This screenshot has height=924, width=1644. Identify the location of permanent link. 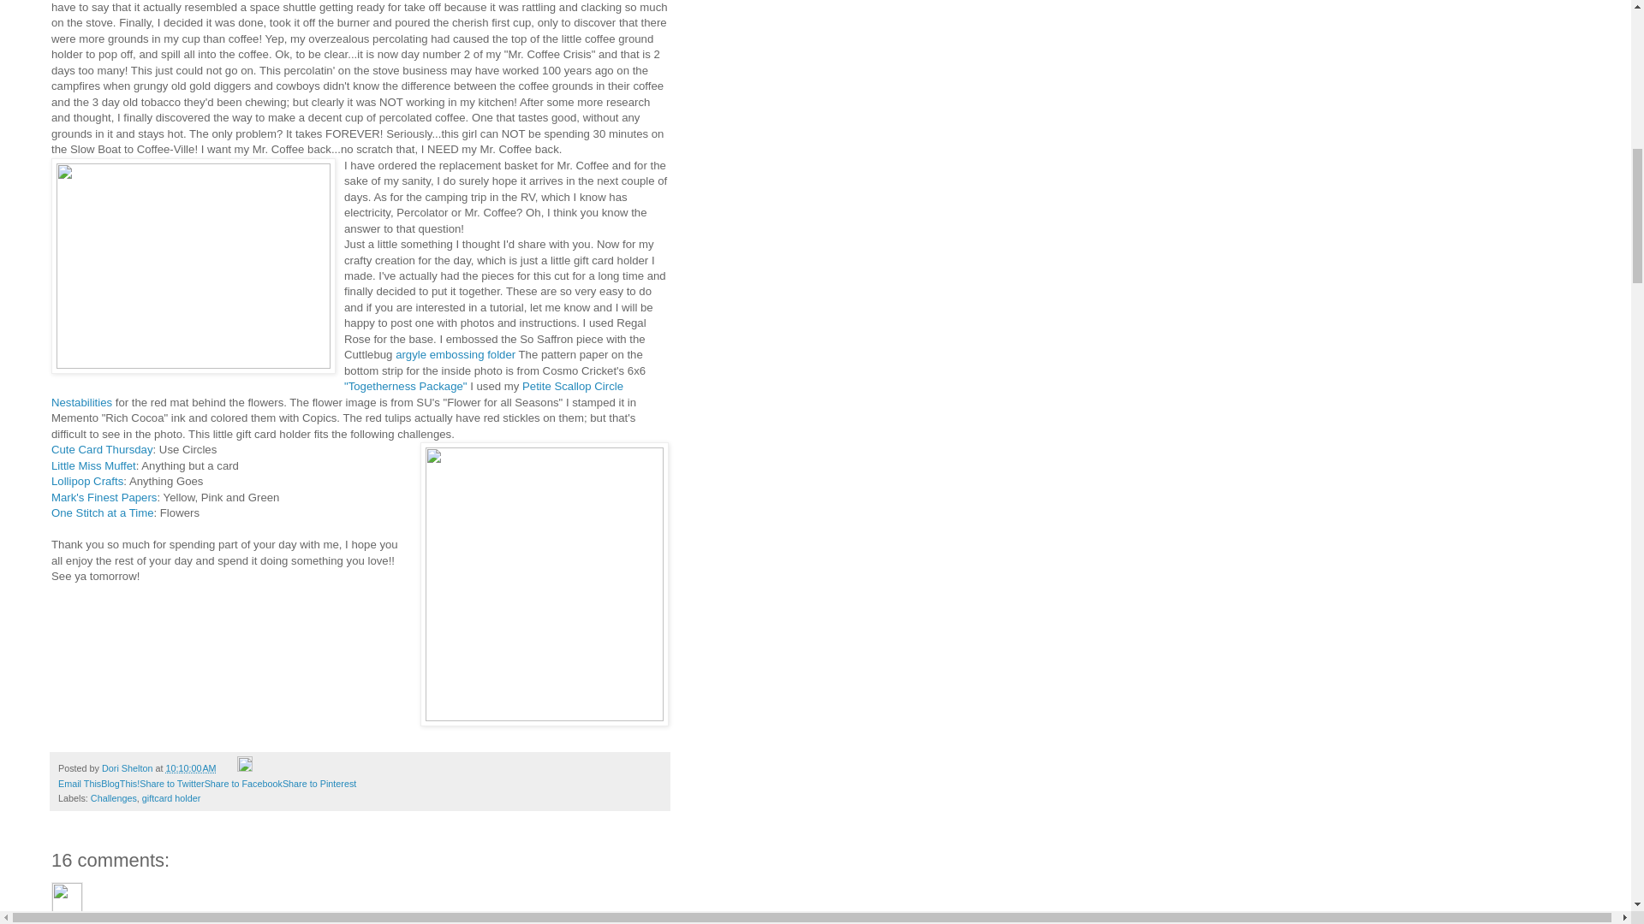
(190, 768).